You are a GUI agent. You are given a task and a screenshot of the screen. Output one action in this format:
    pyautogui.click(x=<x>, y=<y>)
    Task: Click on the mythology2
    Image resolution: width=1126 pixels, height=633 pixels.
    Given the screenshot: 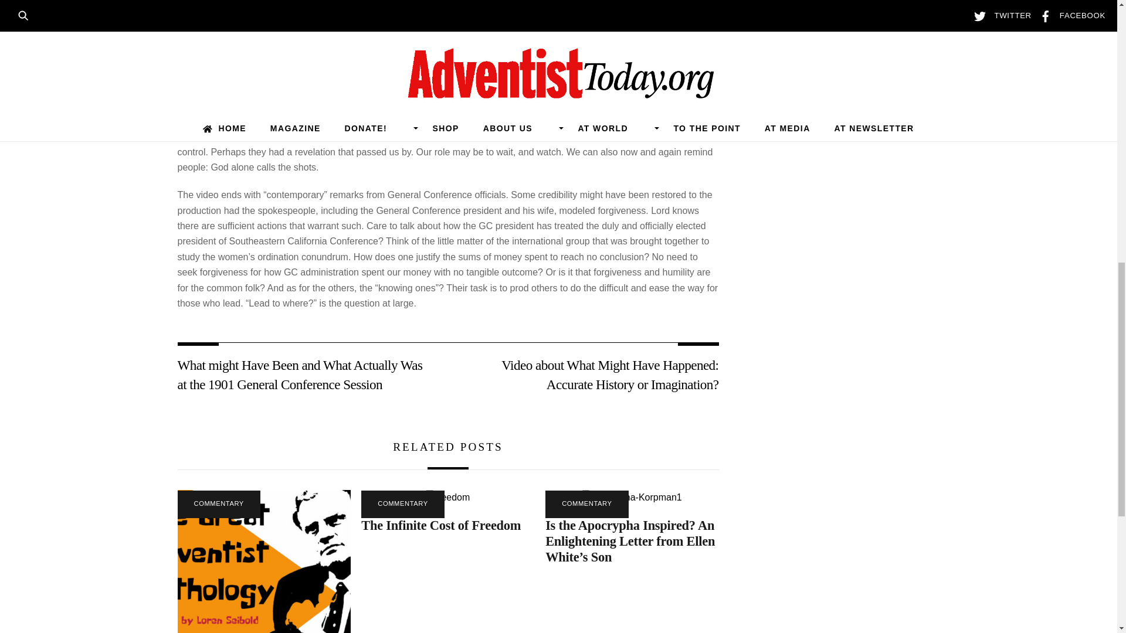 What is the action you would take?
    pyautogui.click(x=263, y=561)
    